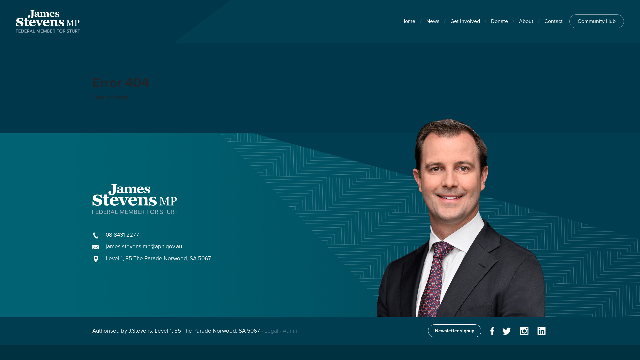 Image resolution: width=640 pixels, height=360 pixels. Describe the element at coordinates (291, 331) in the screenshot. I see `Admin` at that location.